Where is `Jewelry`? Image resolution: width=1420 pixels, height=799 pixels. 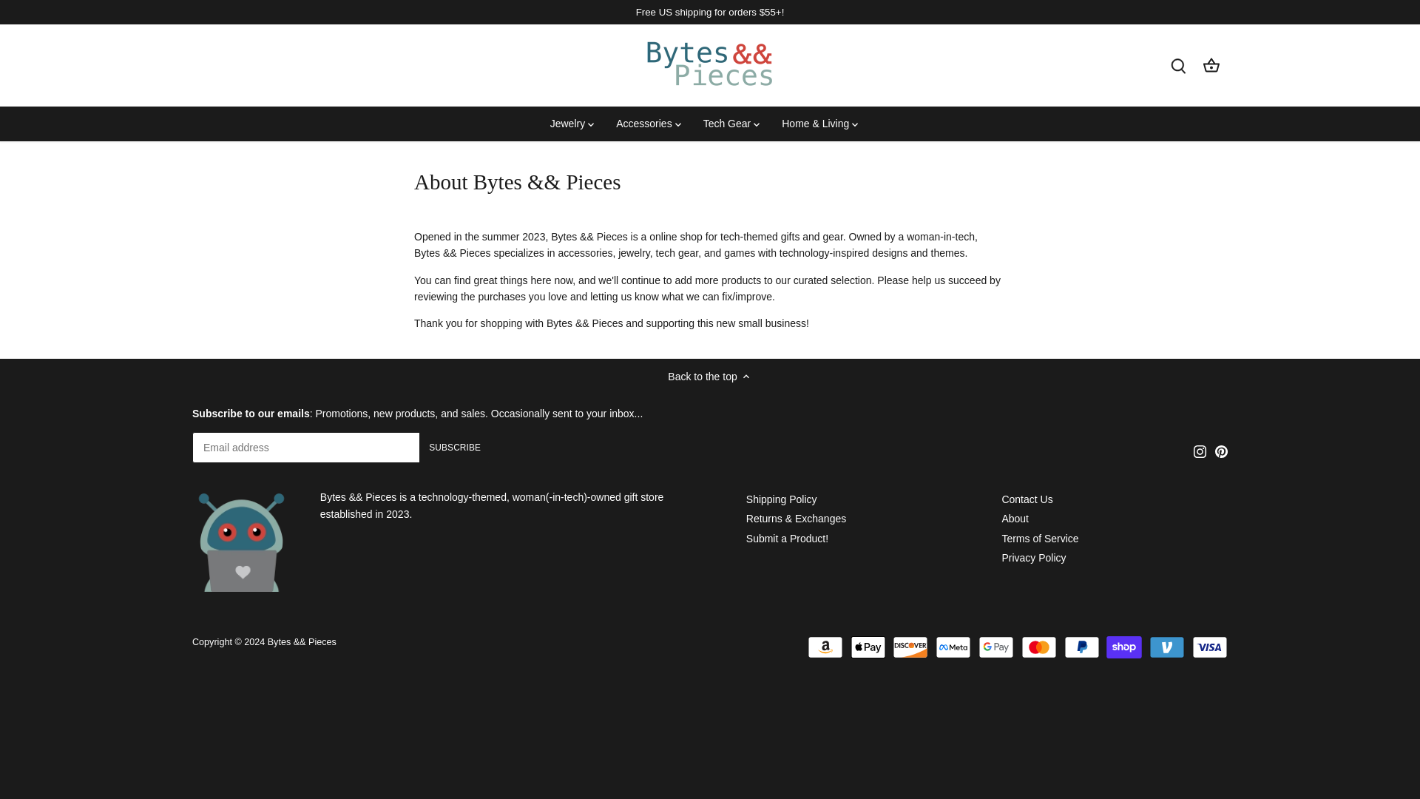 Jewelry is located at coordinates (572, 123).